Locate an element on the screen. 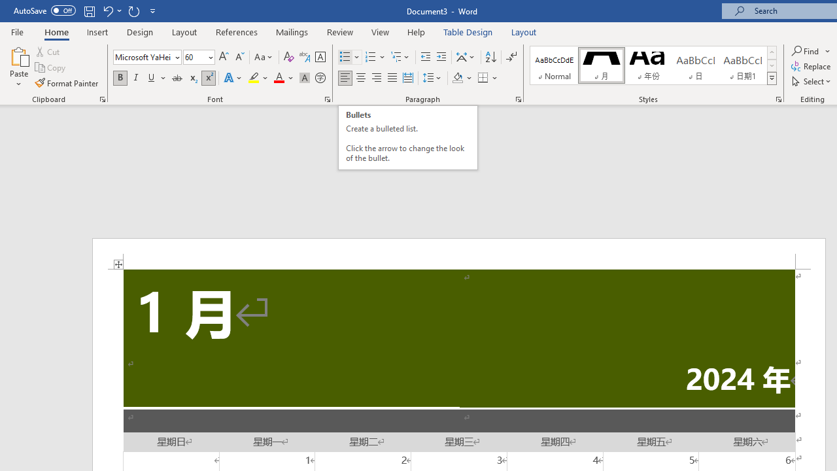  Header -Section 1- is located at coordinates (459, 254).